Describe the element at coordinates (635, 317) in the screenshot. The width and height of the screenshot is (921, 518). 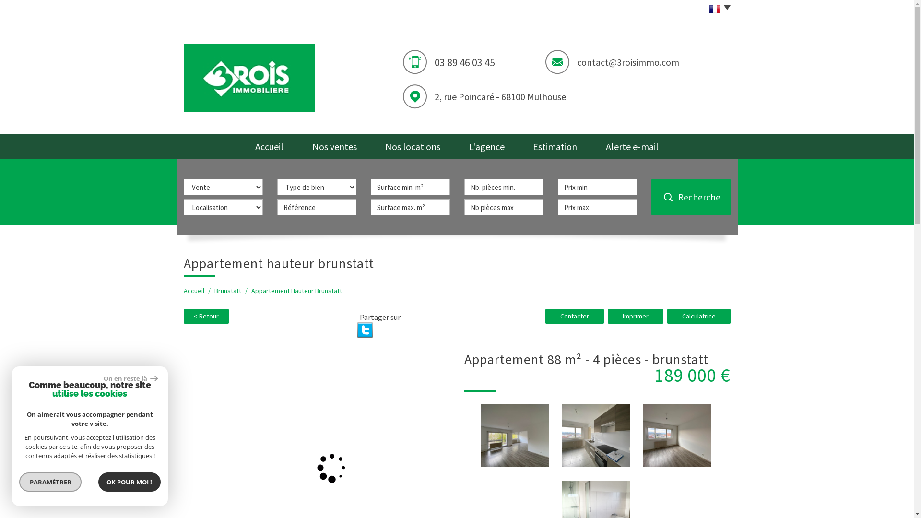
I see `Imprimer` at that location.